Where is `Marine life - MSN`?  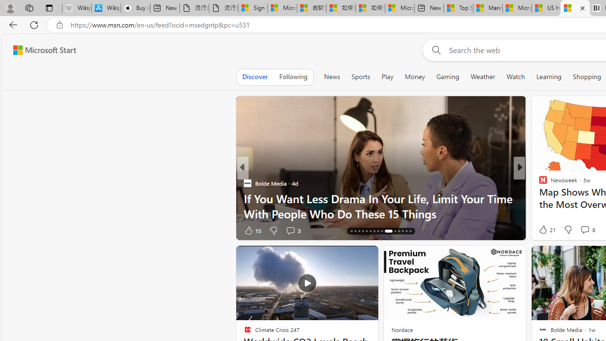
Marine life - MSN is located at coordinates (488, 9).